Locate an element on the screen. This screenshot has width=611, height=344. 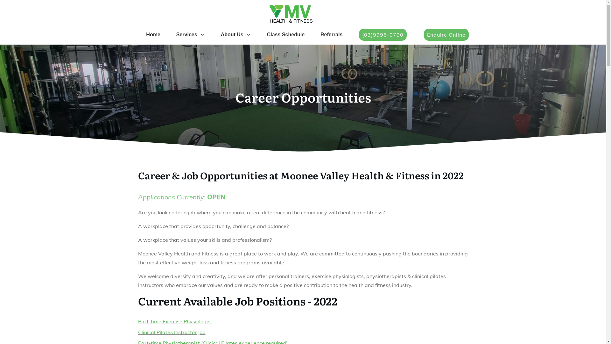
Home is located at coordinates (153, 35).